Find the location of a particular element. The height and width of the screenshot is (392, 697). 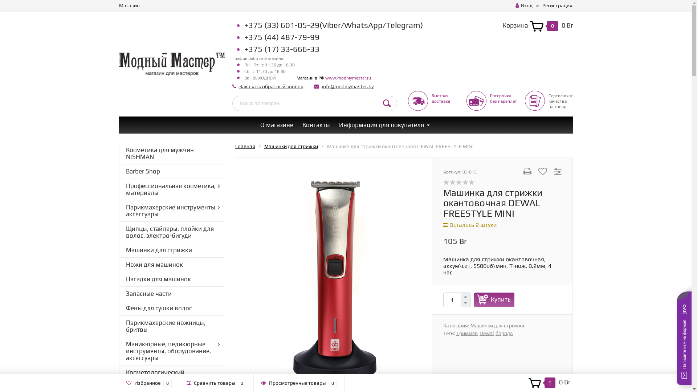

www.modniymaster.ru is located at coordinates (348, 78).